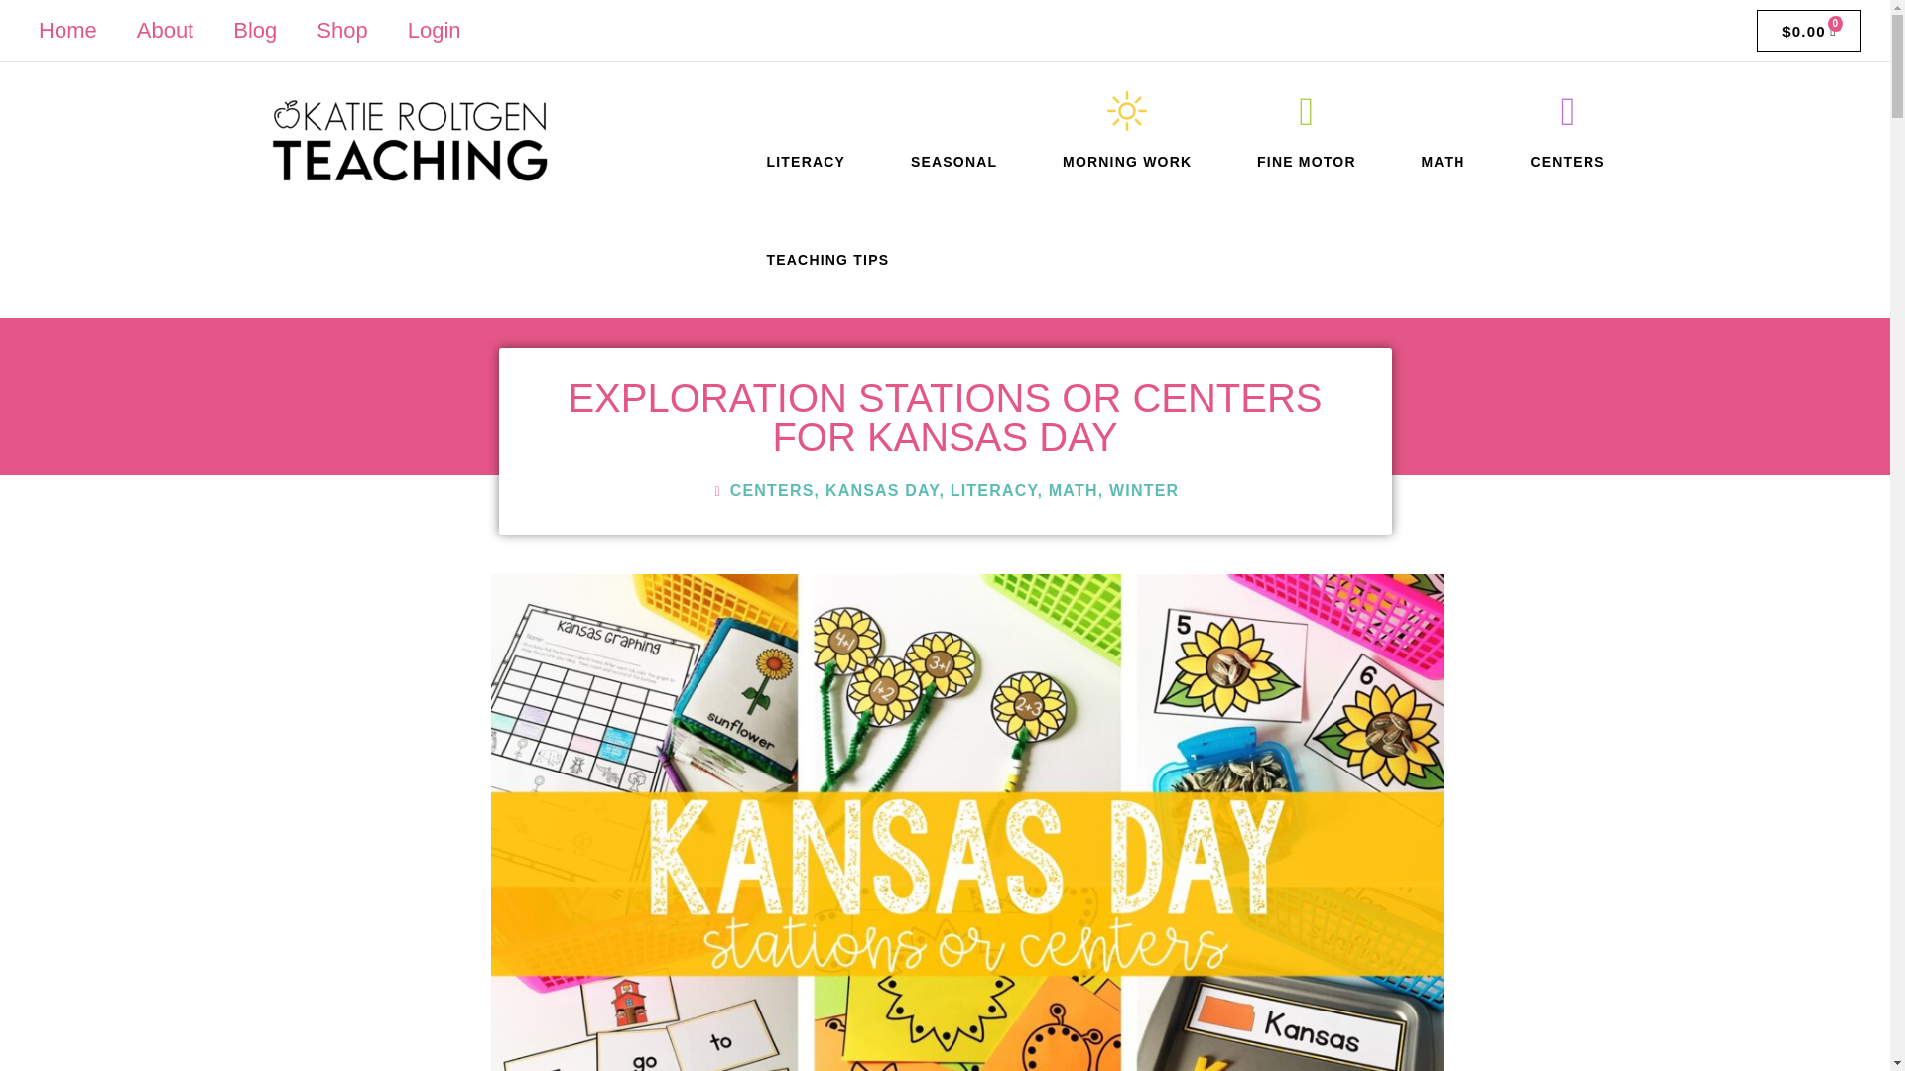  What do you see at coordinates (1443, 161) in the screenshot?
I see `MATH` at bounding box center [1443, 161].